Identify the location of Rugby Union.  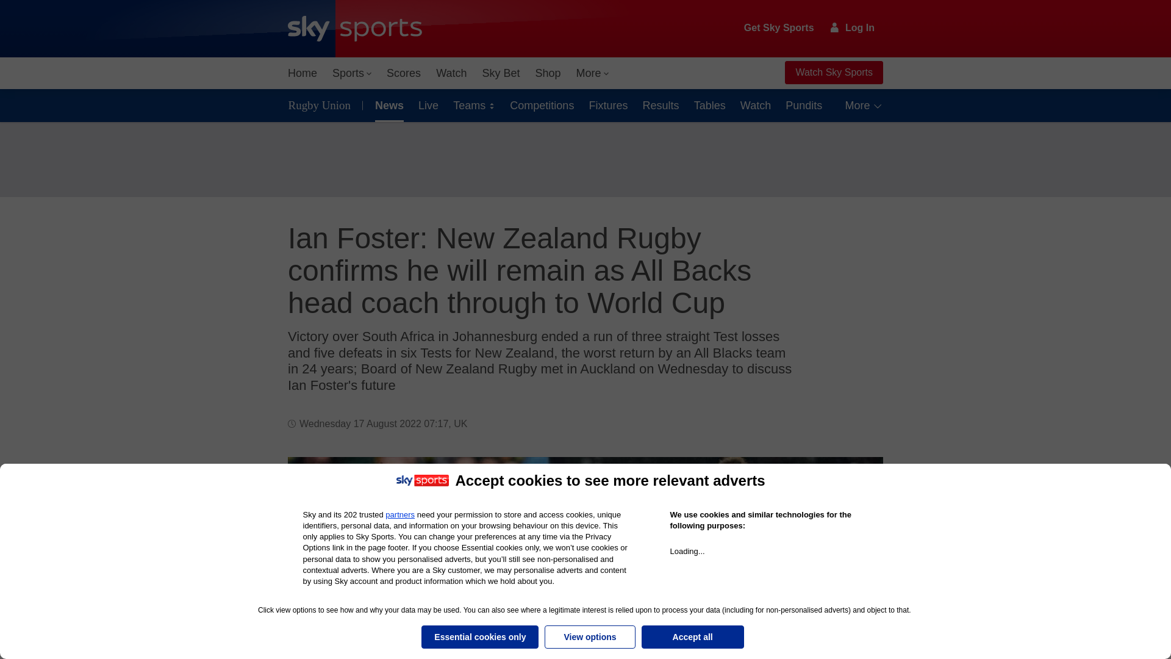
(322, 105).